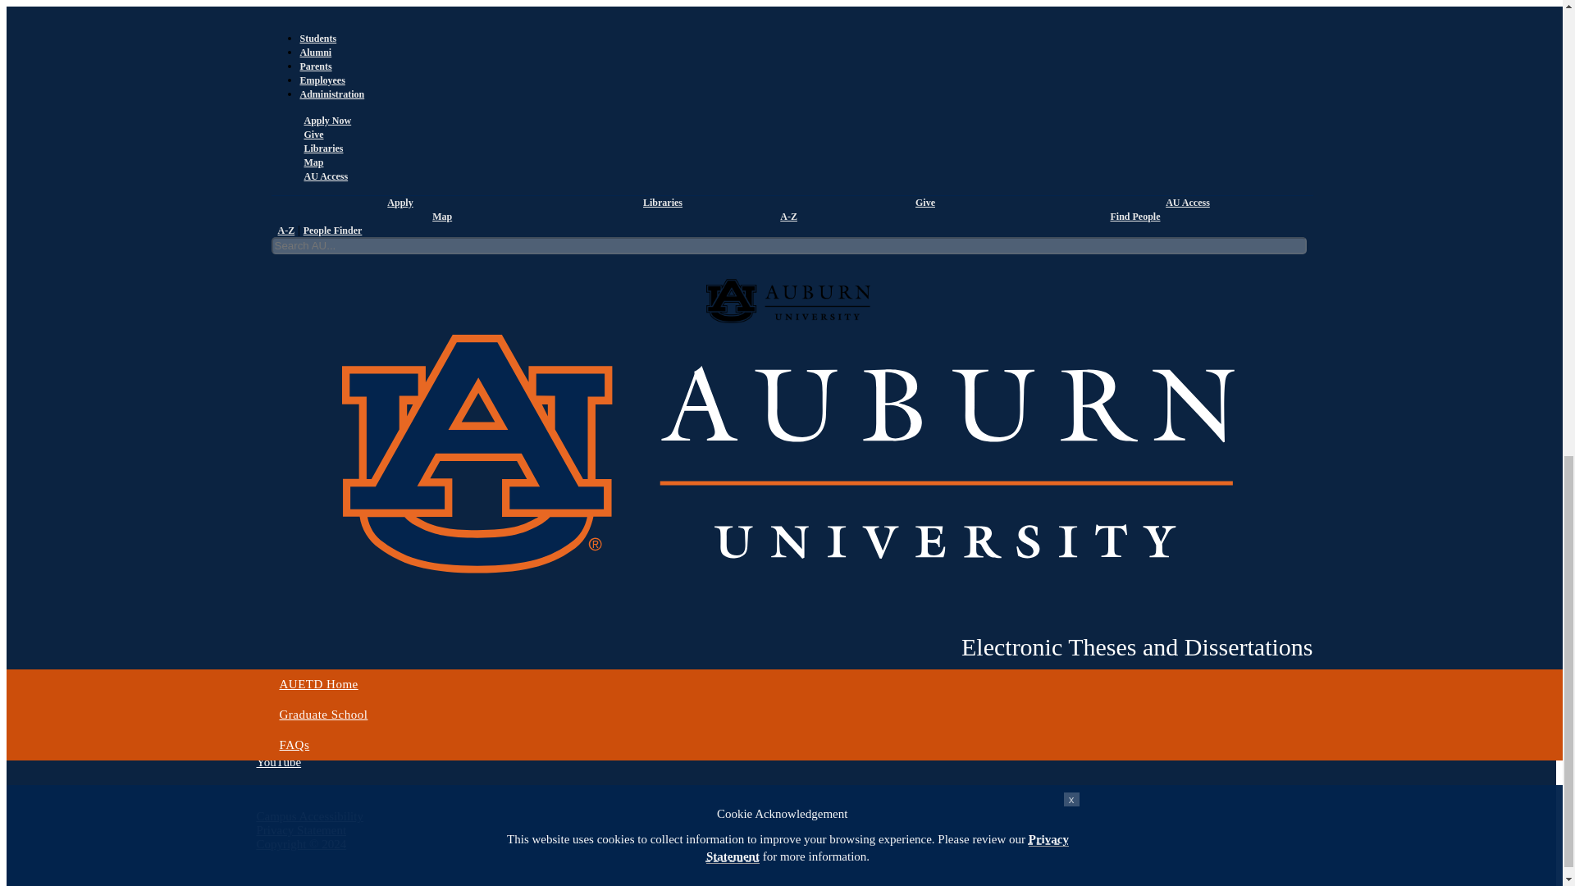 This screenshot has height=886, width=1575. I want to click on Auburn University Facebook page, so click(279, 720).